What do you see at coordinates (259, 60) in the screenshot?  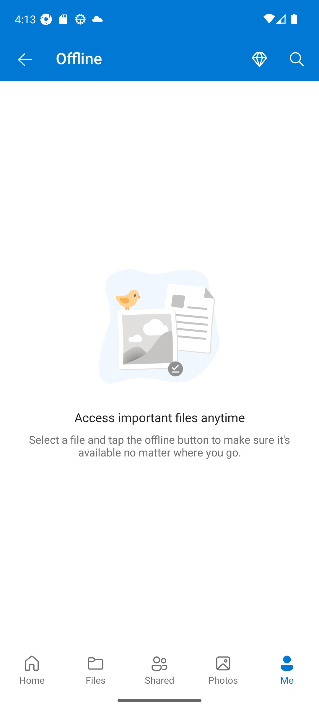 I see `Premium button` at bounding box center [259, 60].